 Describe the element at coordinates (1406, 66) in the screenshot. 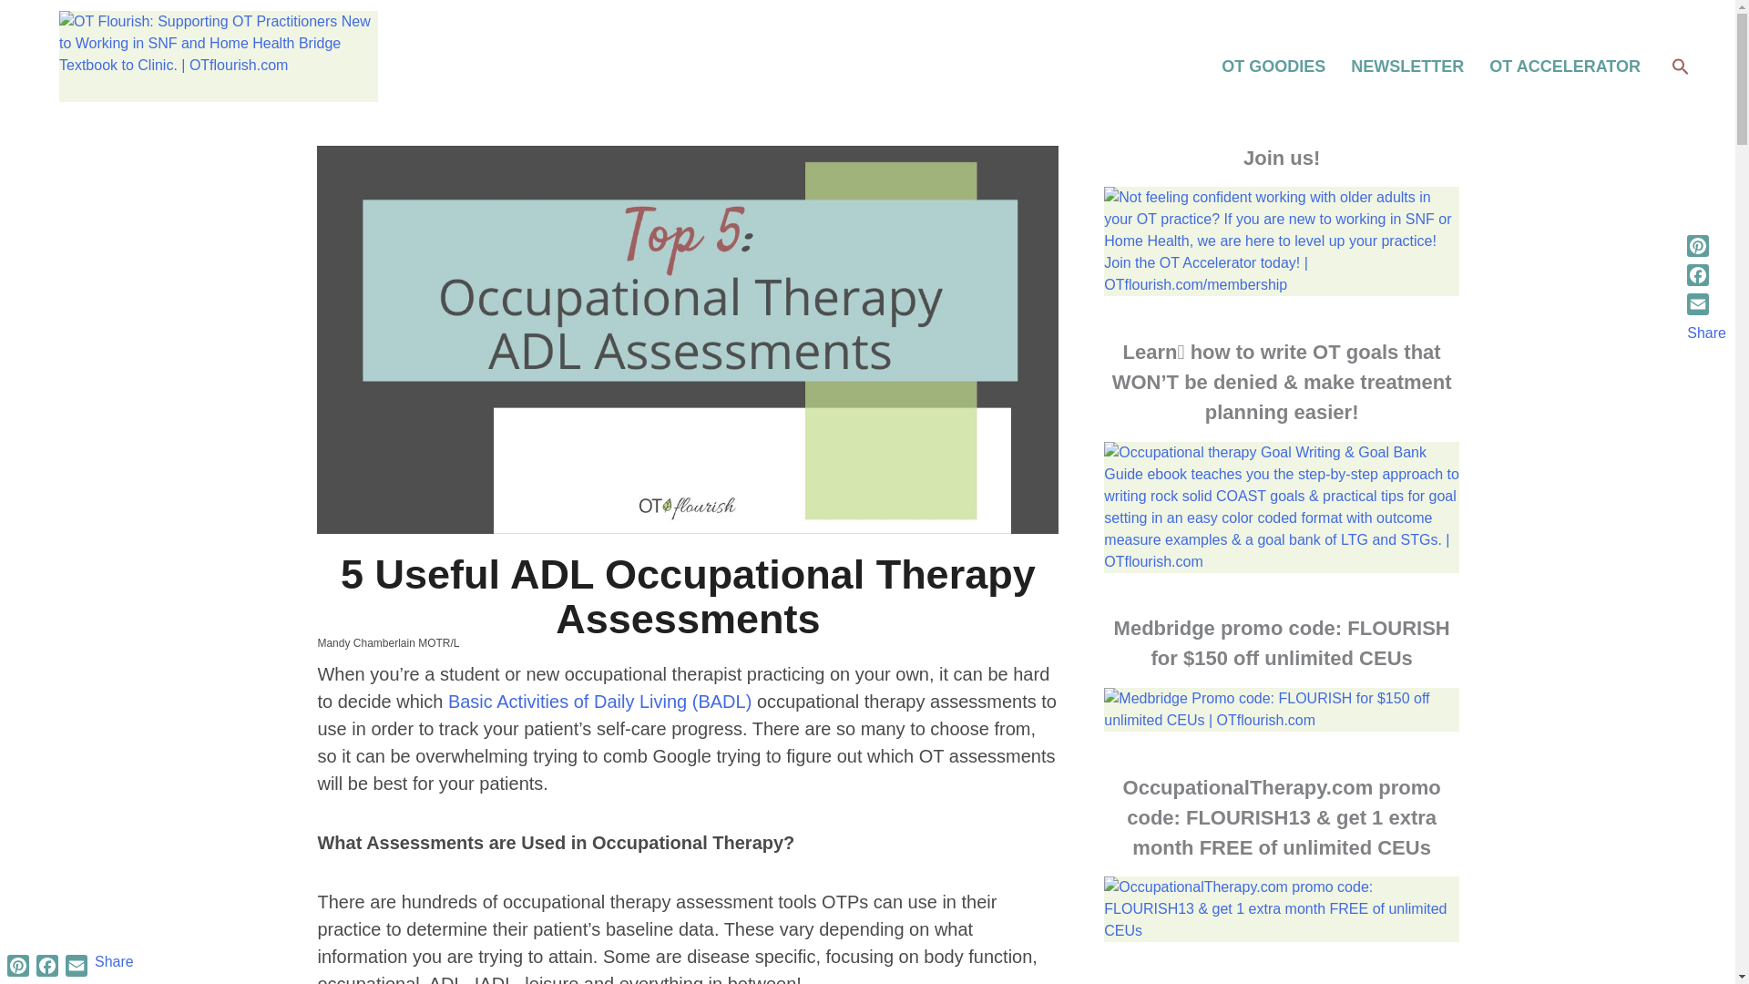

I see `NEWSLETTER` at that location.